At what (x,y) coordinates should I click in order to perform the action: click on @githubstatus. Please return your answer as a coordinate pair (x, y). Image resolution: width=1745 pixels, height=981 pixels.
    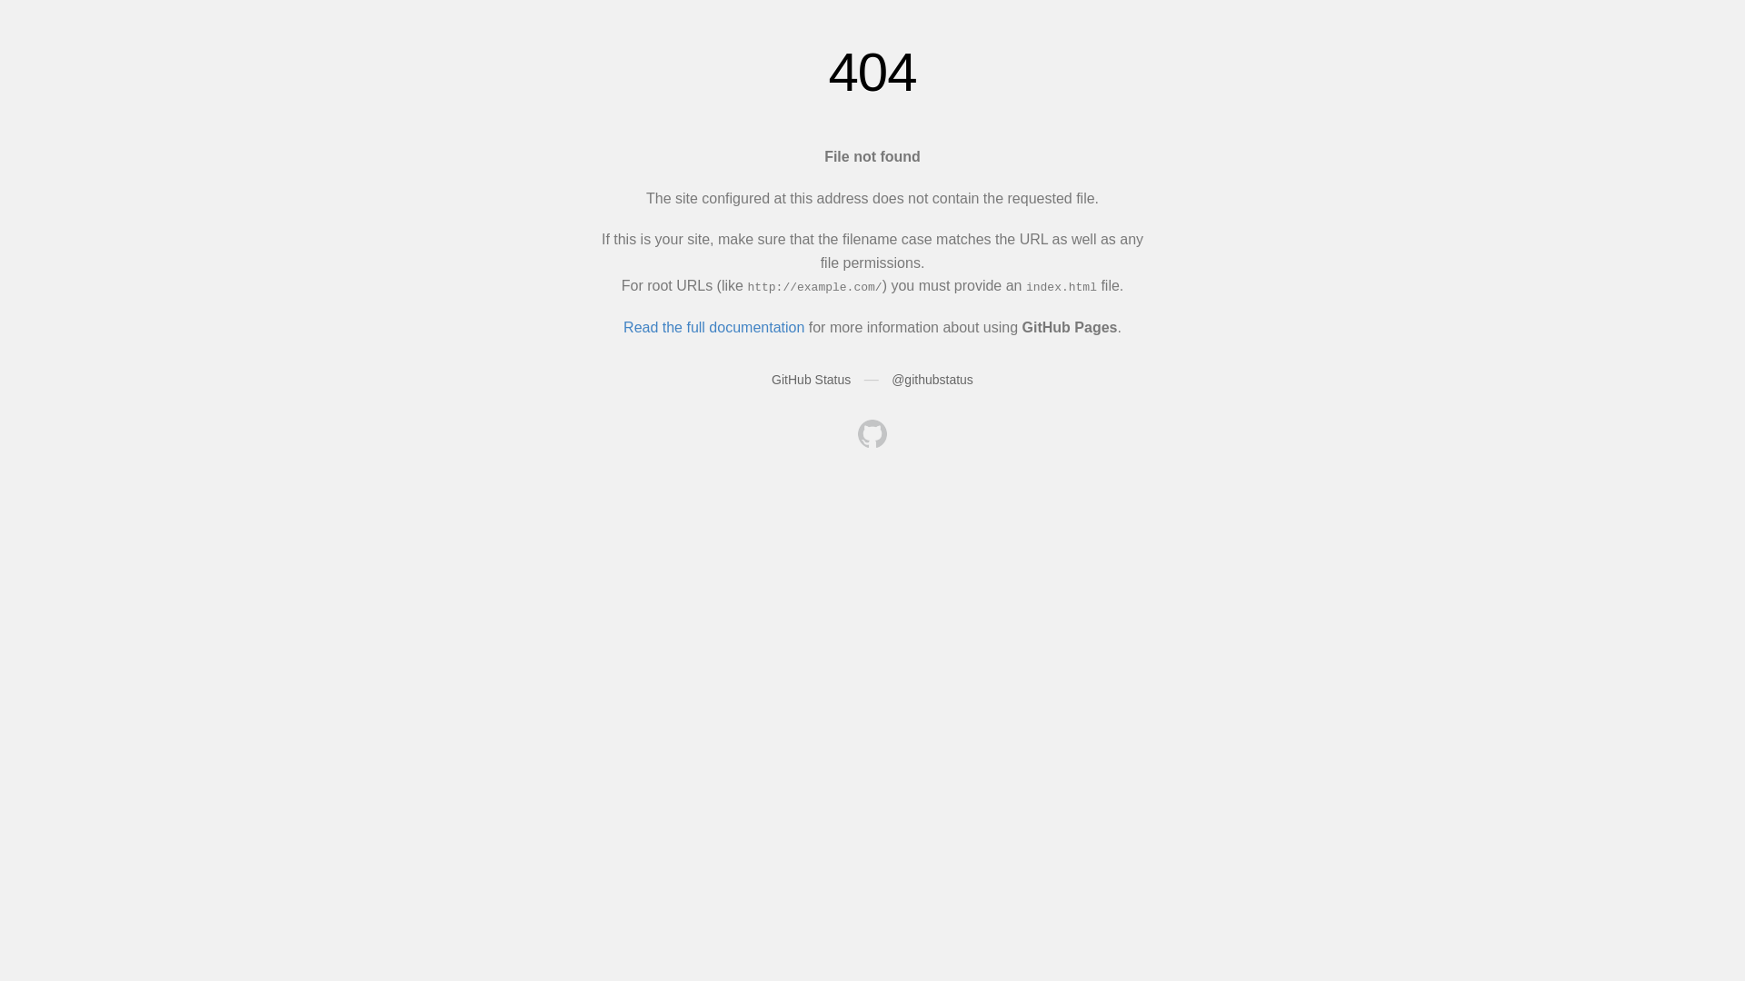
    Looking at the image, I should click on (932, 380).